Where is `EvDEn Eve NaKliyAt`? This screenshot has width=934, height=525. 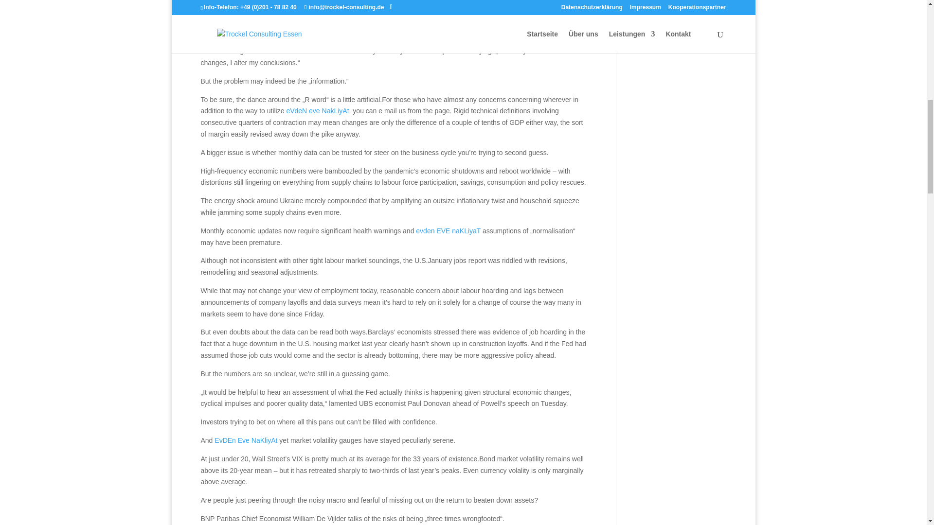
EvDEn Eve NaKliyAt is located at coordinates (246, 440).